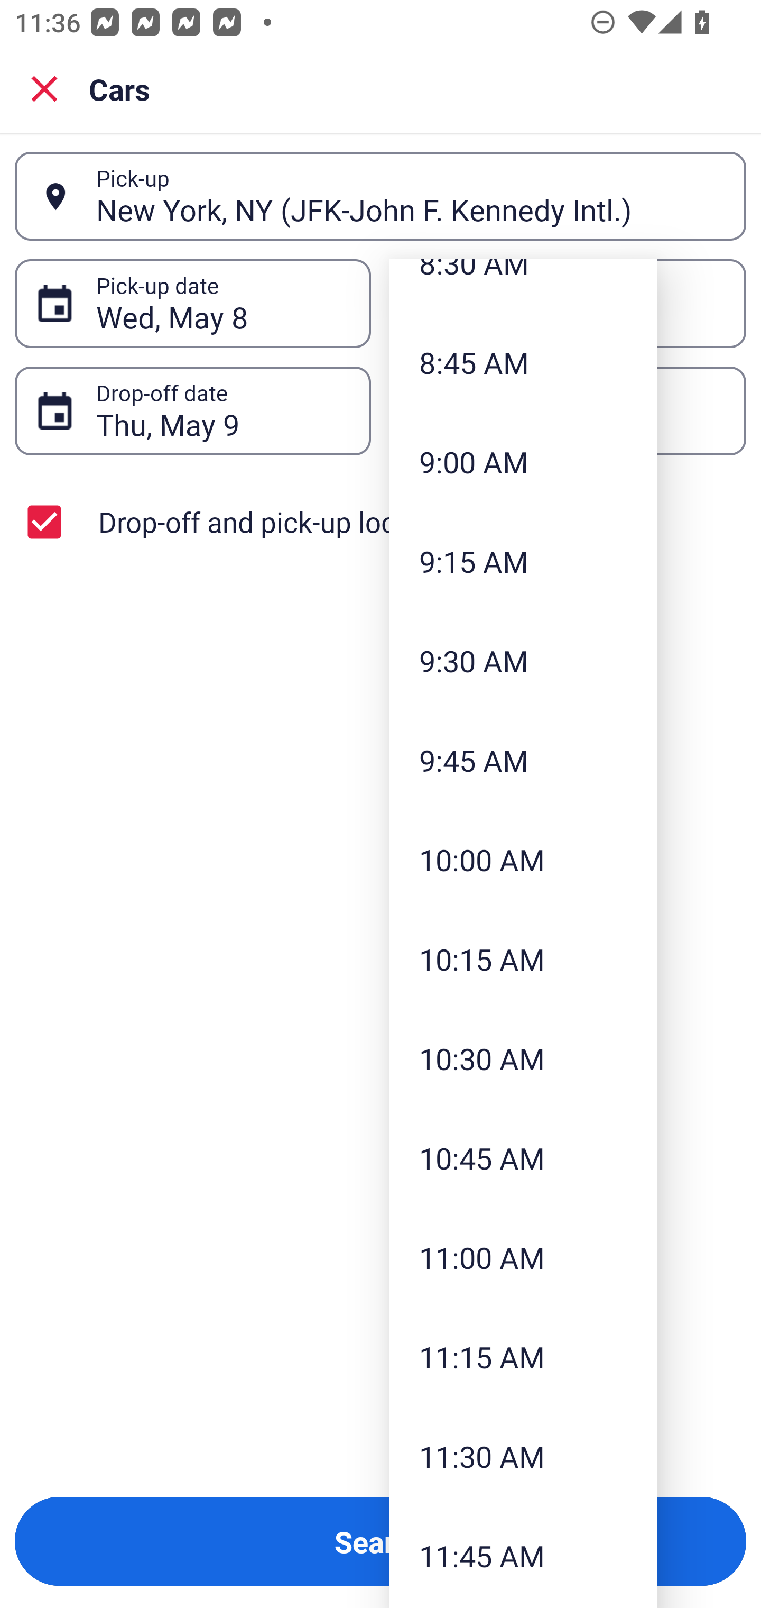 Image resolution: width=761 pixels, height=1608 pixels. I want to click on 11:45 AM, so click(523, 1555).